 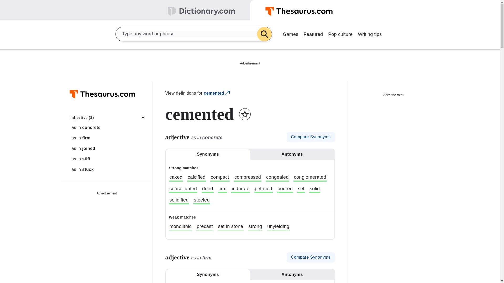 I want to click on as in stuck, so click(x=109, y=169).